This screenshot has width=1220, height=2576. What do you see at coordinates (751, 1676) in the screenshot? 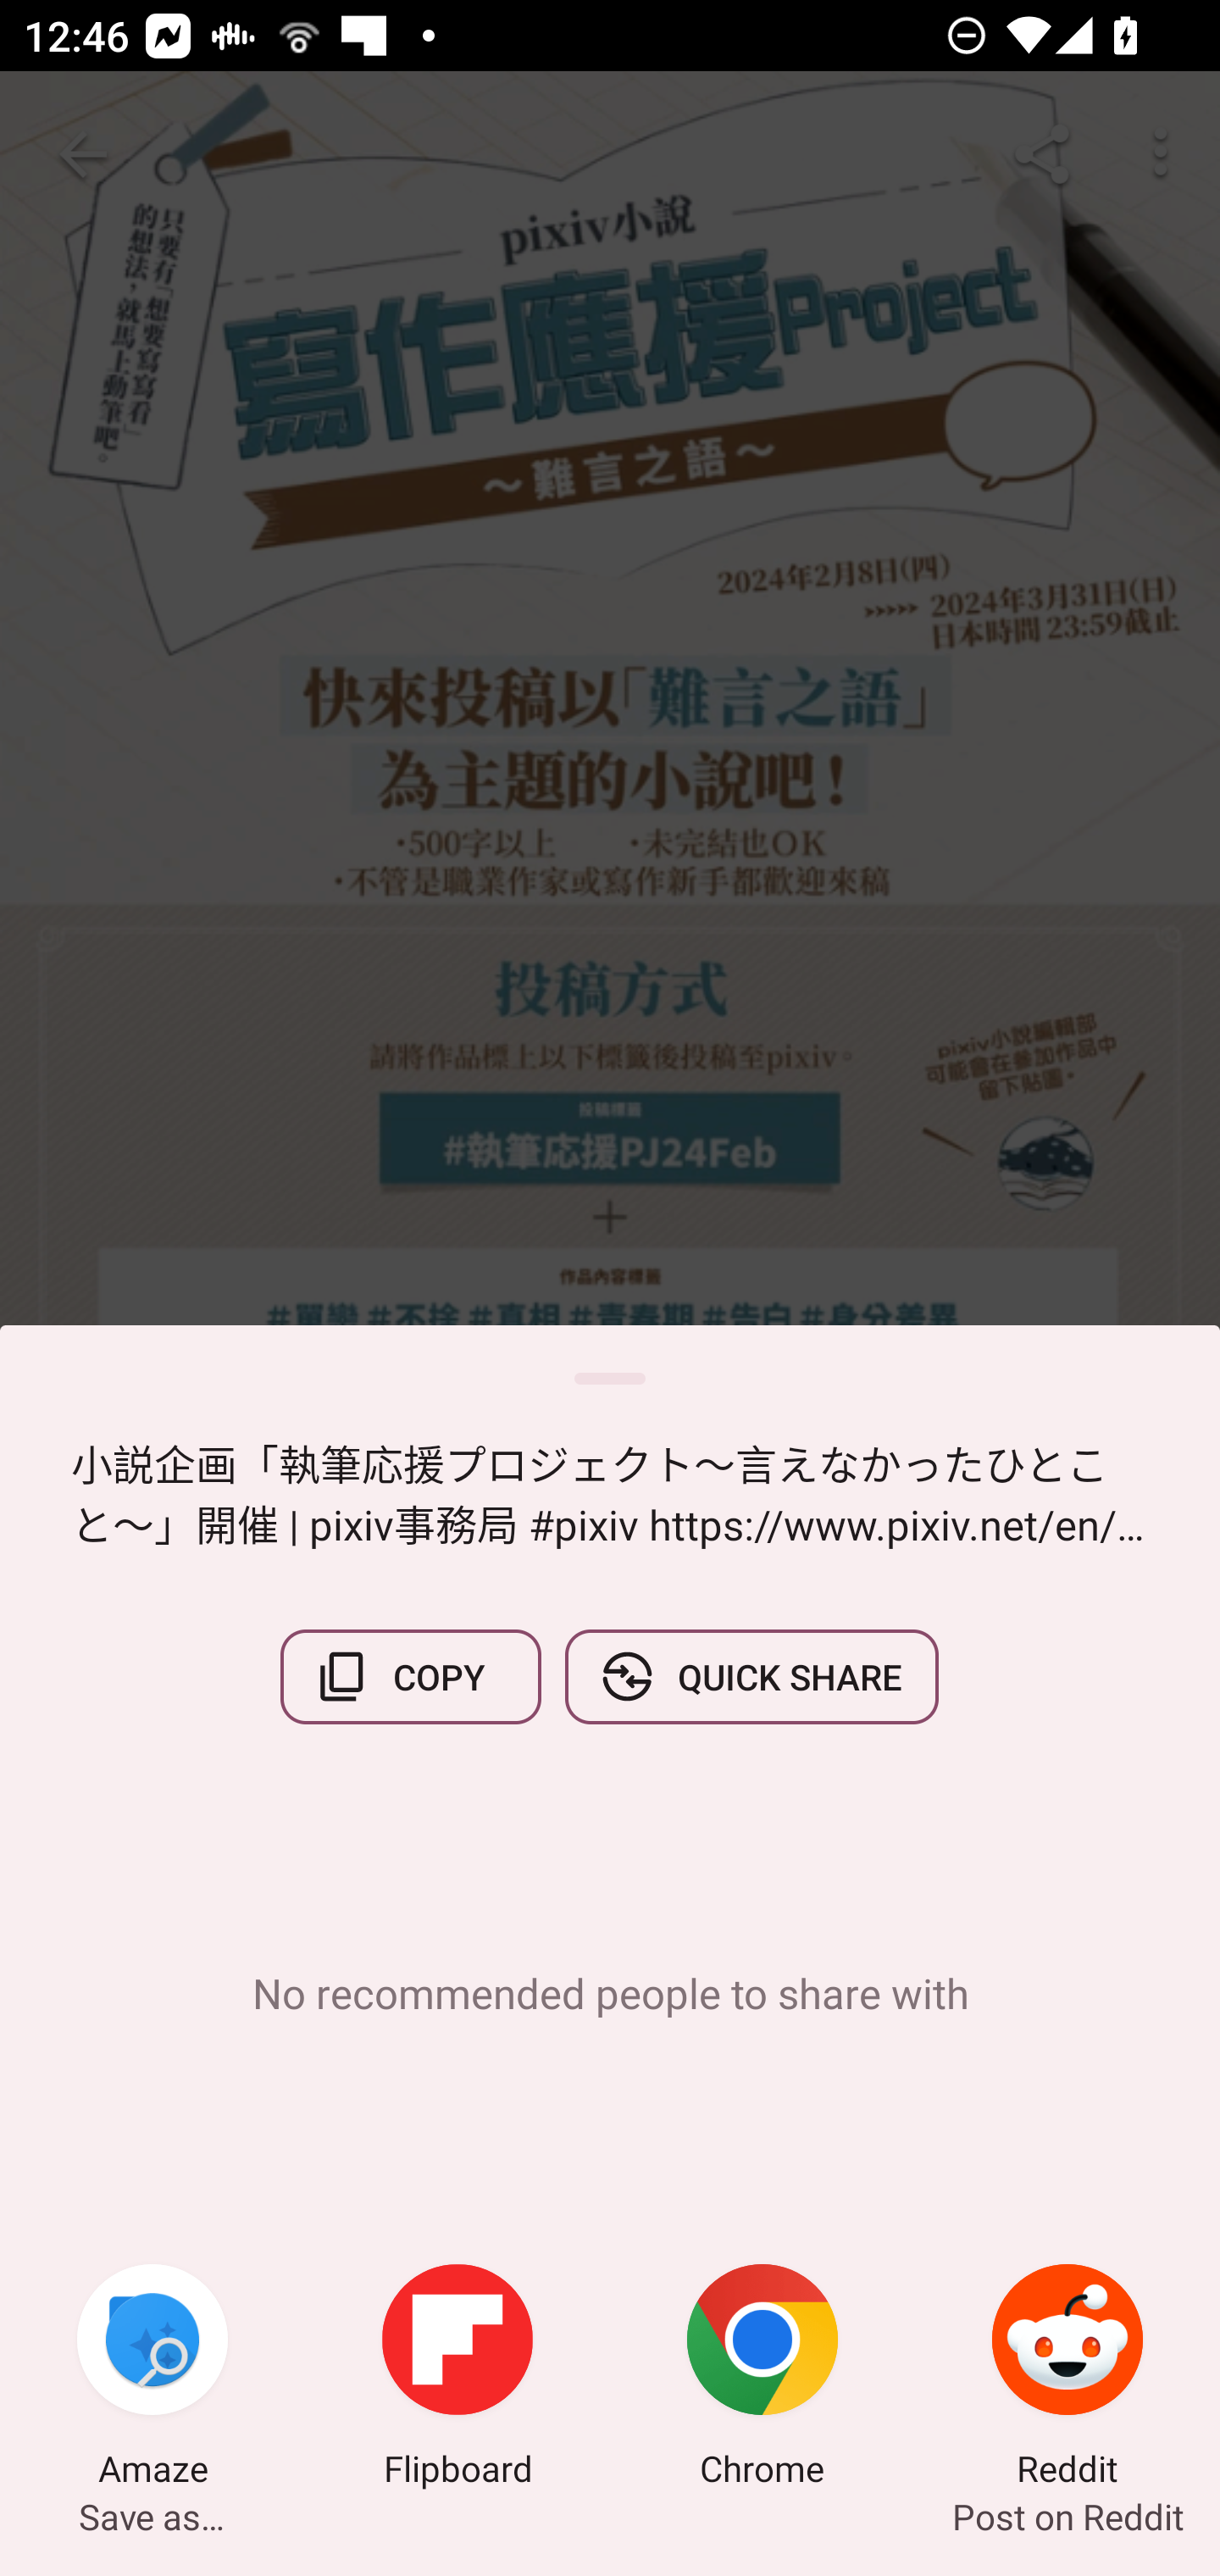
I see `QUICK SHARE` at bounding box center [751, 1676].